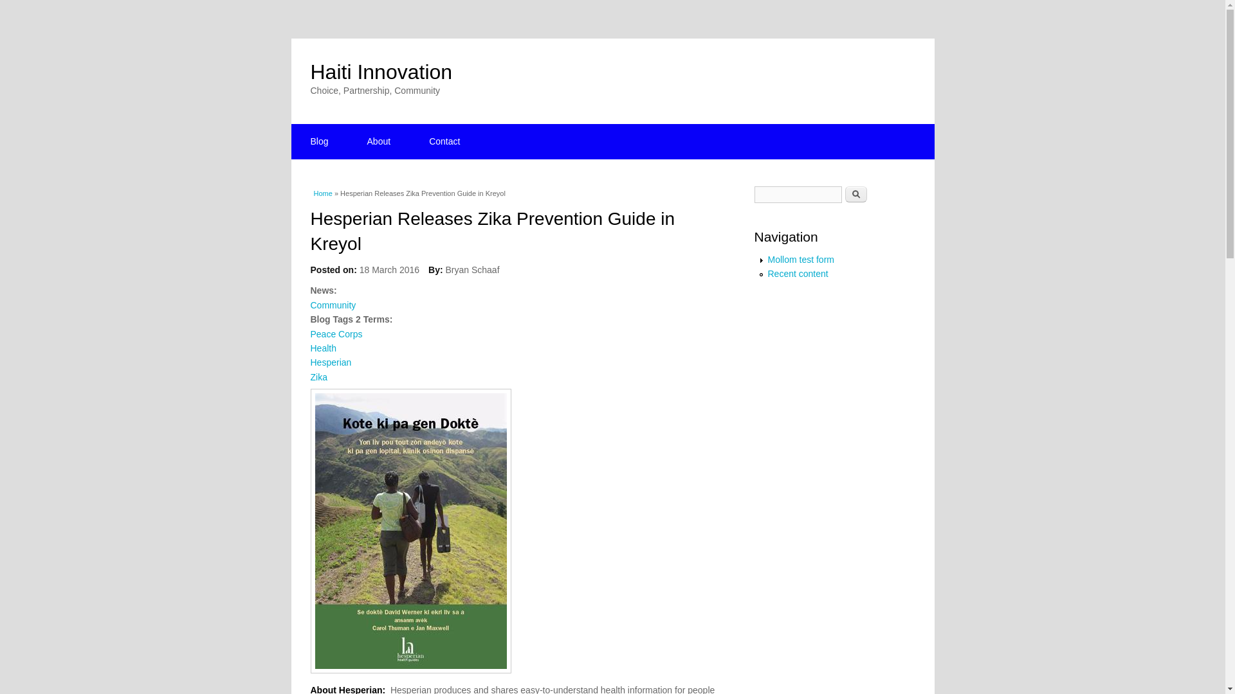 The width and height of the screenshot is (1235, 694). Describe the element at coordinates (332, 305) in the screenshot. I see `Community` at that location.